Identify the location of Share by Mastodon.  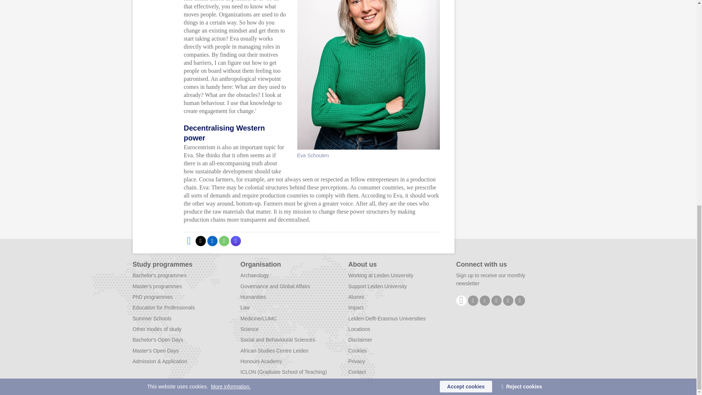
(235, 241).